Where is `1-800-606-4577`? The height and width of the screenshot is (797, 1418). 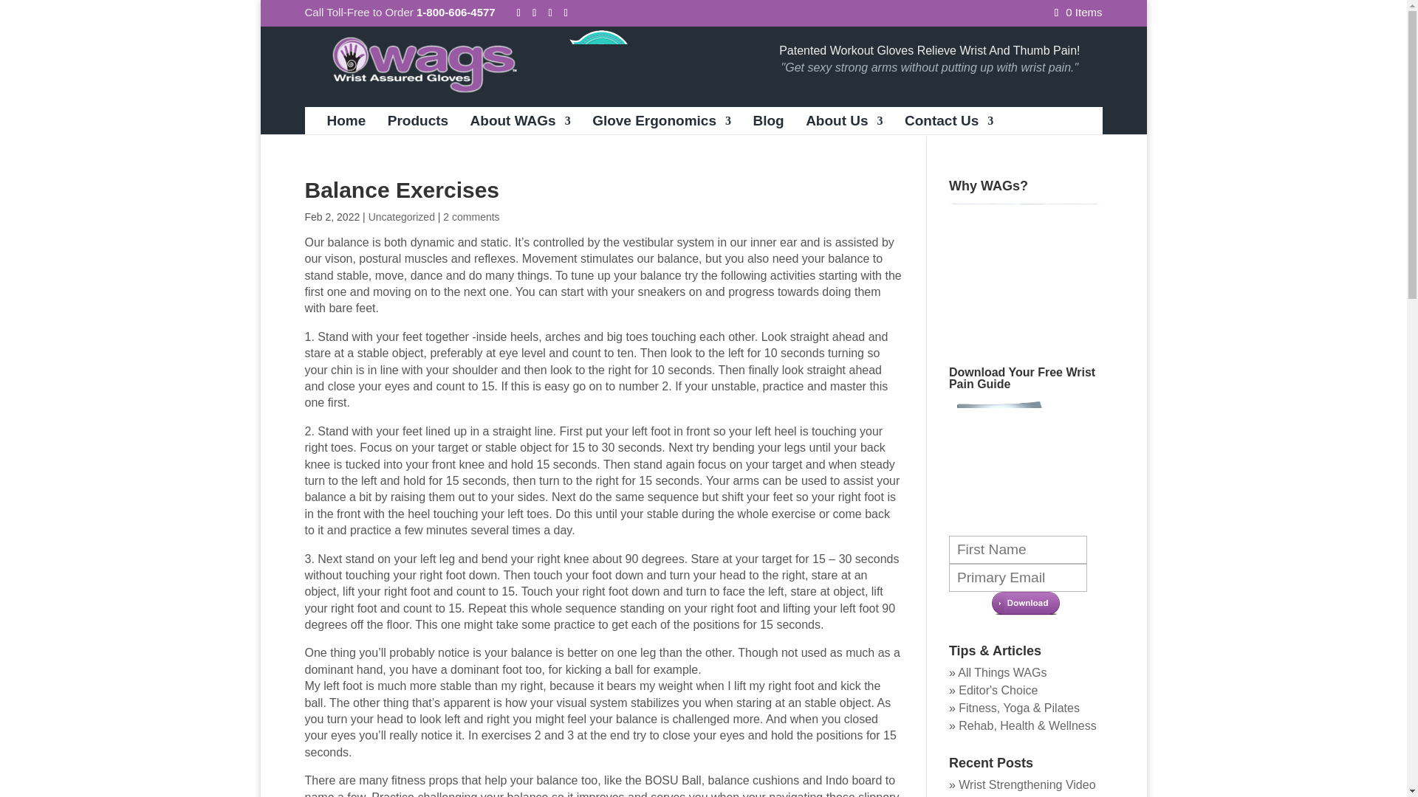
1-800-606-4577 is located at coordinates (456, 12).